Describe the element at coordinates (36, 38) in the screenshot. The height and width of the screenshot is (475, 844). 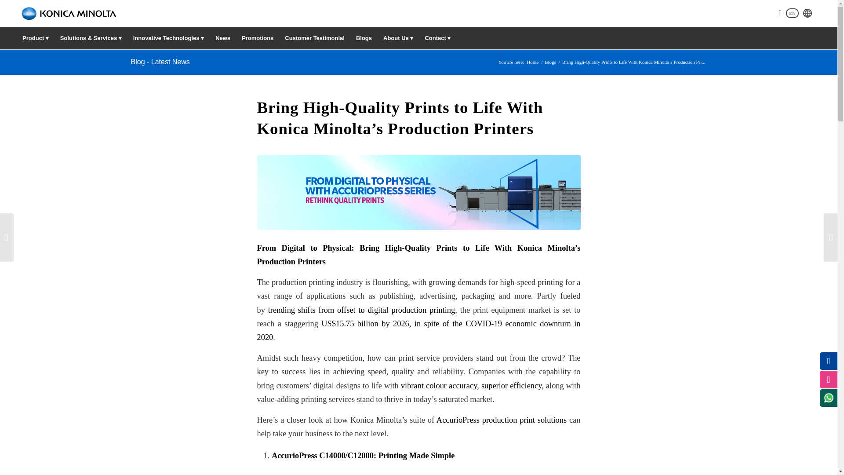
I see `Product` at that location.